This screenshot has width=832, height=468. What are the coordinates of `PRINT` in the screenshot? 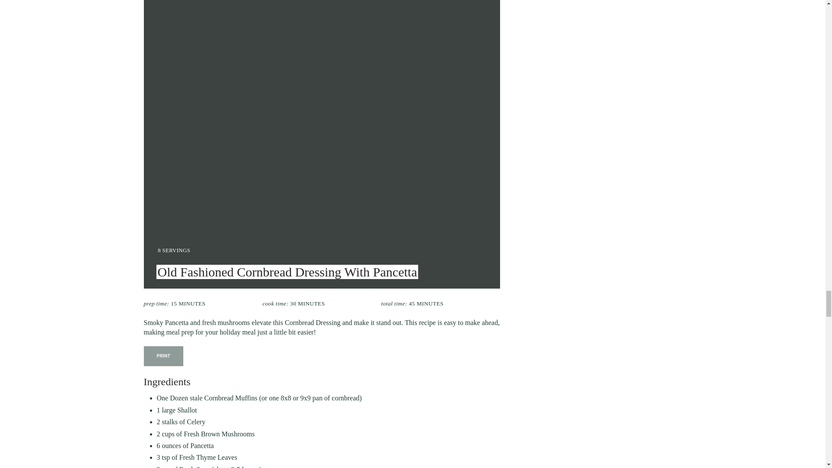 It's located at (164, 356).